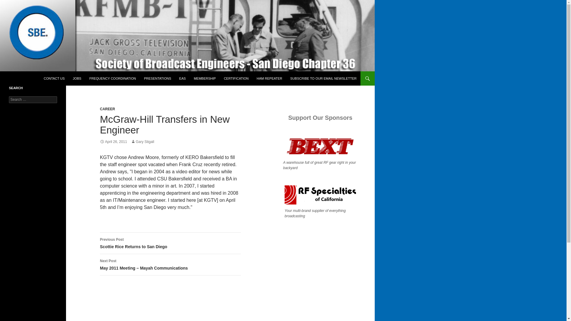 The width and height of the screenshot is (571, 321). Describe the element at coordinates (183, 78) in the screenshot. I see `EAS` at that location.